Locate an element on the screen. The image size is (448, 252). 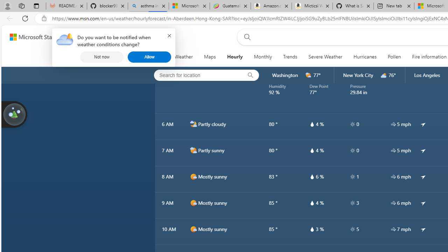
Join us in planting real trees to help our planet! is located at coordinates (14, 114).